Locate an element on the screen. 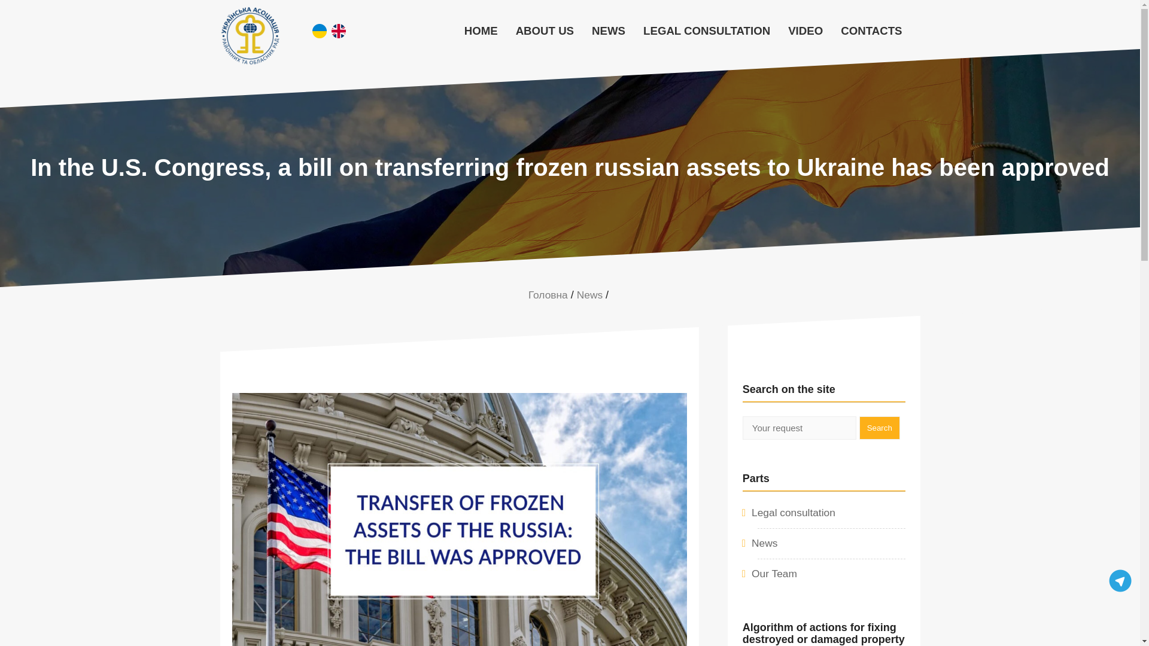 Image resolution: width=1149 pixels, height=646 pixels. LEGAL CONSULTATION is located at coordinates (706, 31).